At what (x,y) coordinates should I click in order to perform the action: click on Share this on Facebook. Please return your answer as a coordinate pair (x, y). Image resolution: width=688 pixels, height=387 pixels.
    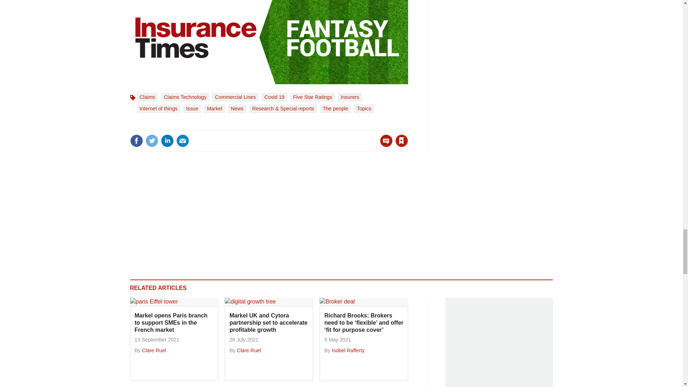
    Looking at the image, I should click on (136, 140).